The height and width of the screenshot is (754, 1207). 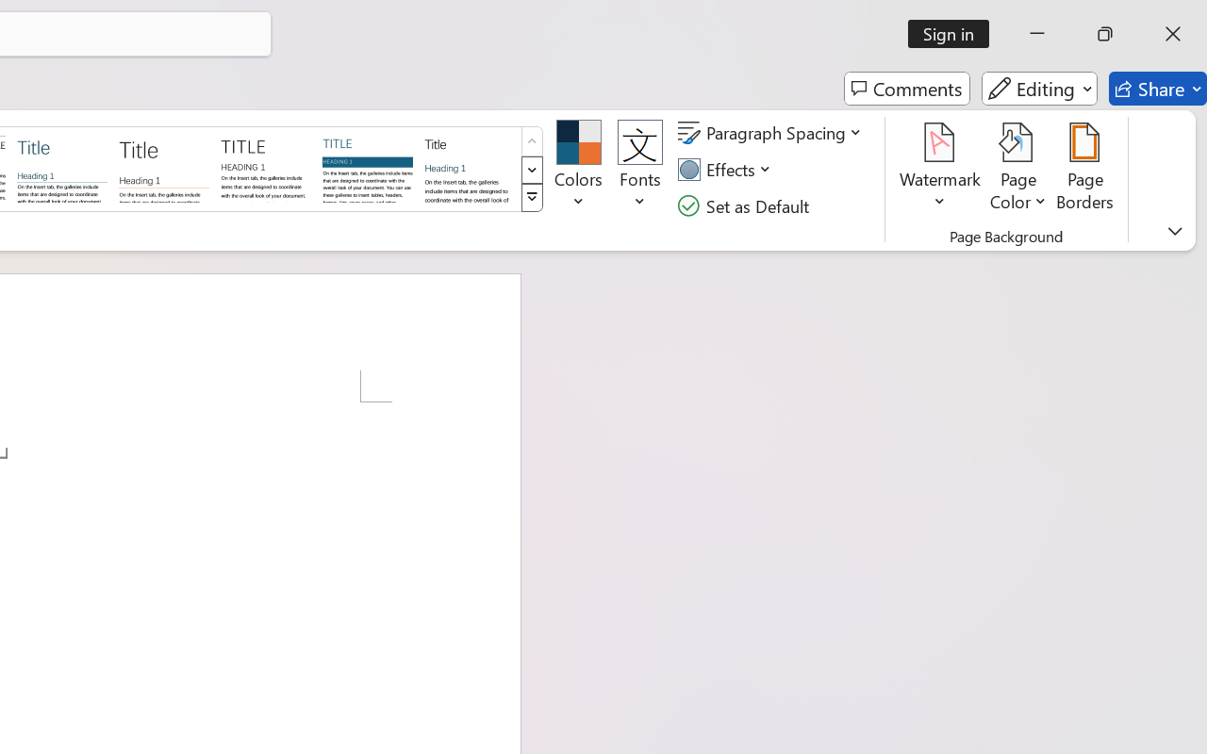 I want to click on Watermark, so click(x=941, y=170).